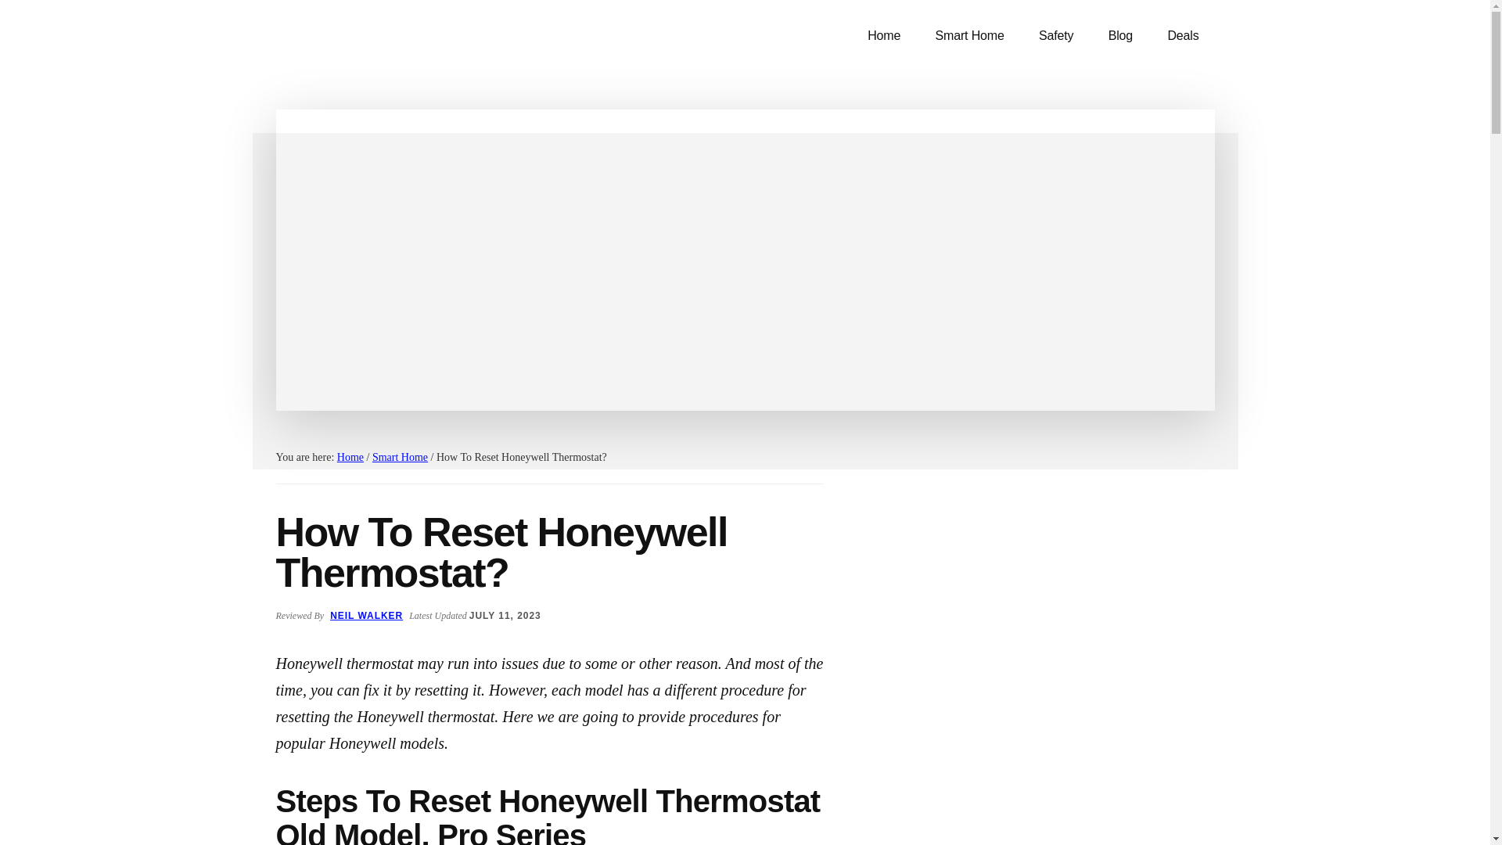  I want to click on Home, so click(350, 457).